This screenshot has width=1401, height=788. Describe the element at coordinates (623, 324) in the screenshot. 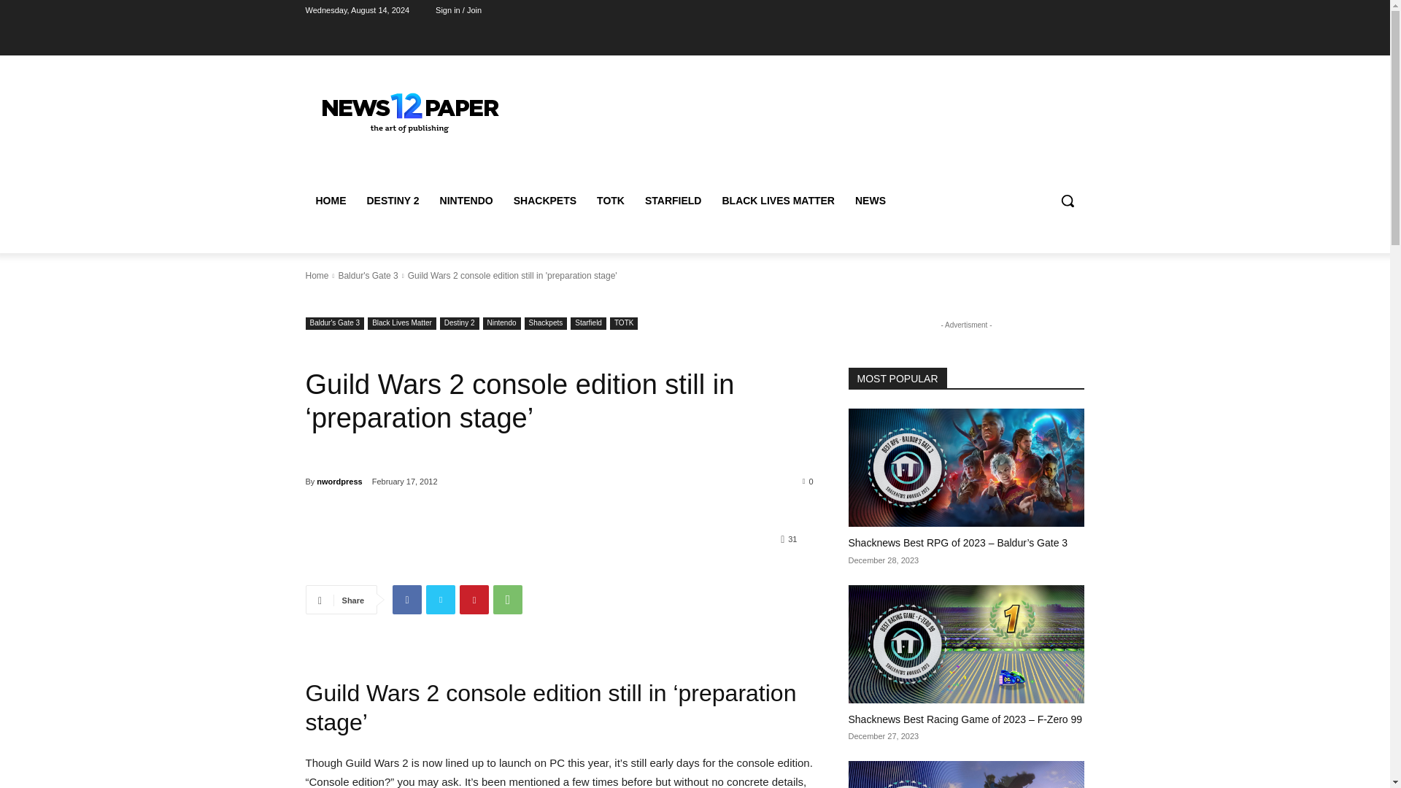

I see `TOTK` at that location.